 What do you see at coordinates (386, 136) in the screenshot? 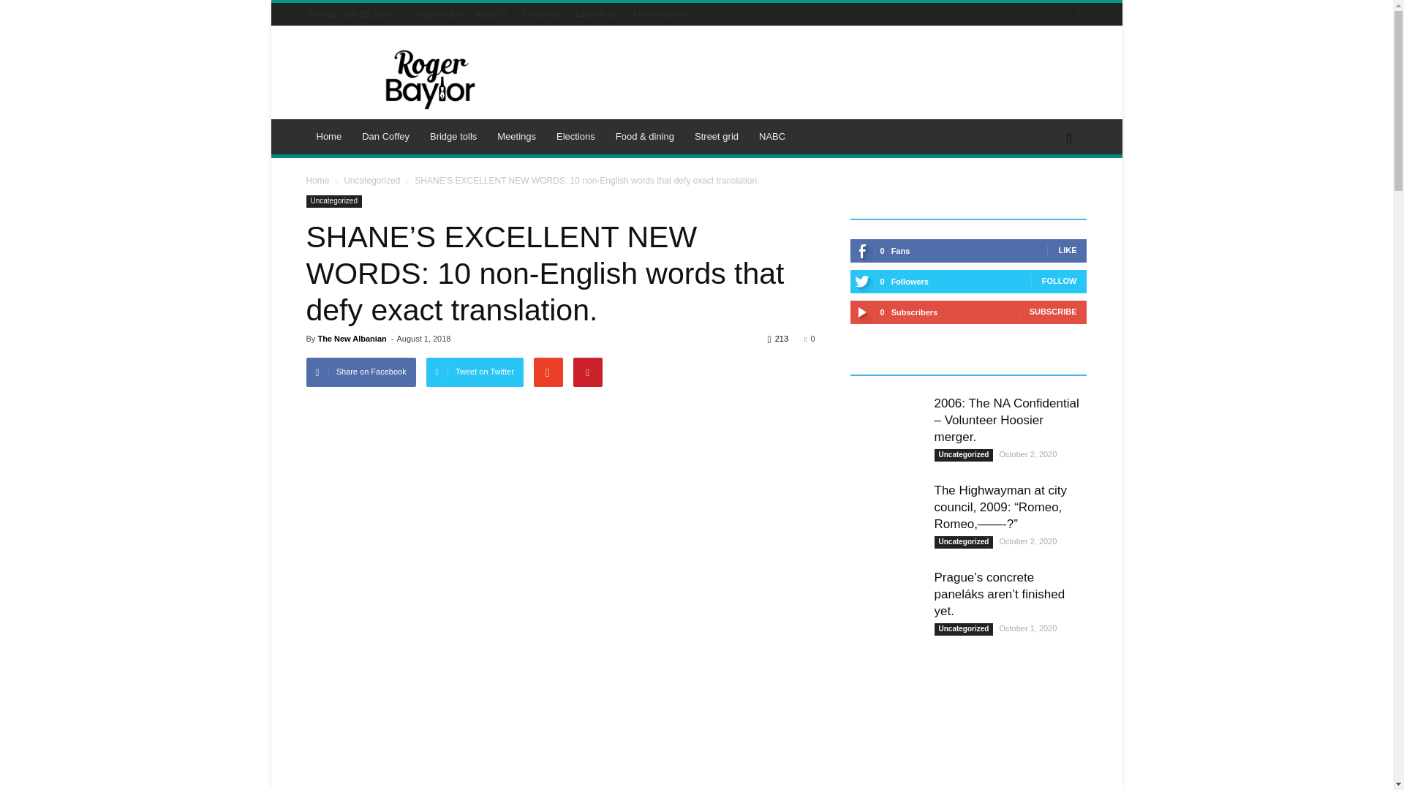
I see `Dan Coffey` at bounding box center [386, 136].